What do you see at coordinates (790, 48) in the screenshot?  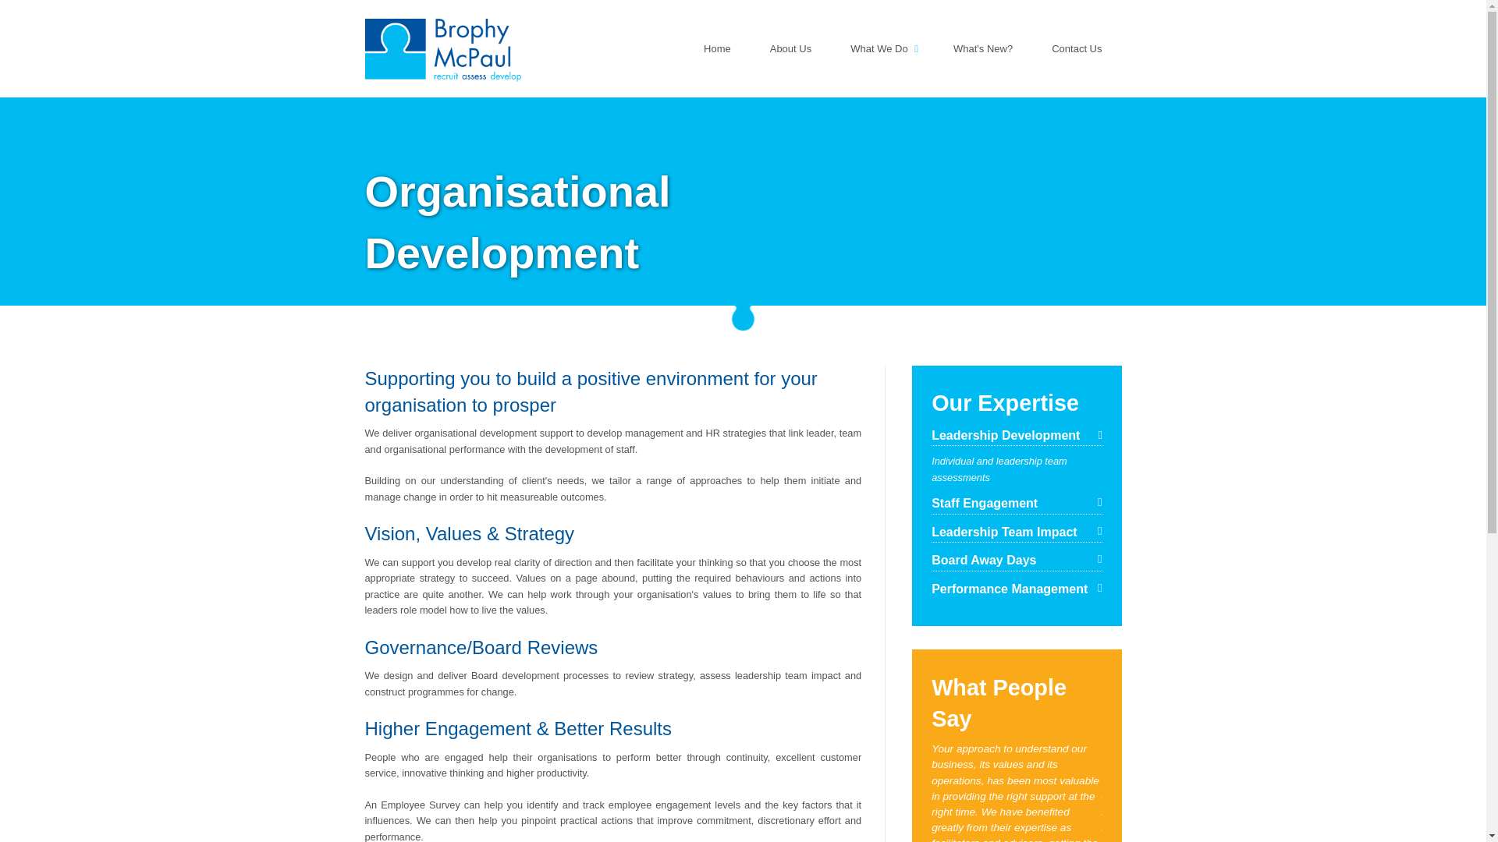 I see `About Us` at bounding box center [790, 48].